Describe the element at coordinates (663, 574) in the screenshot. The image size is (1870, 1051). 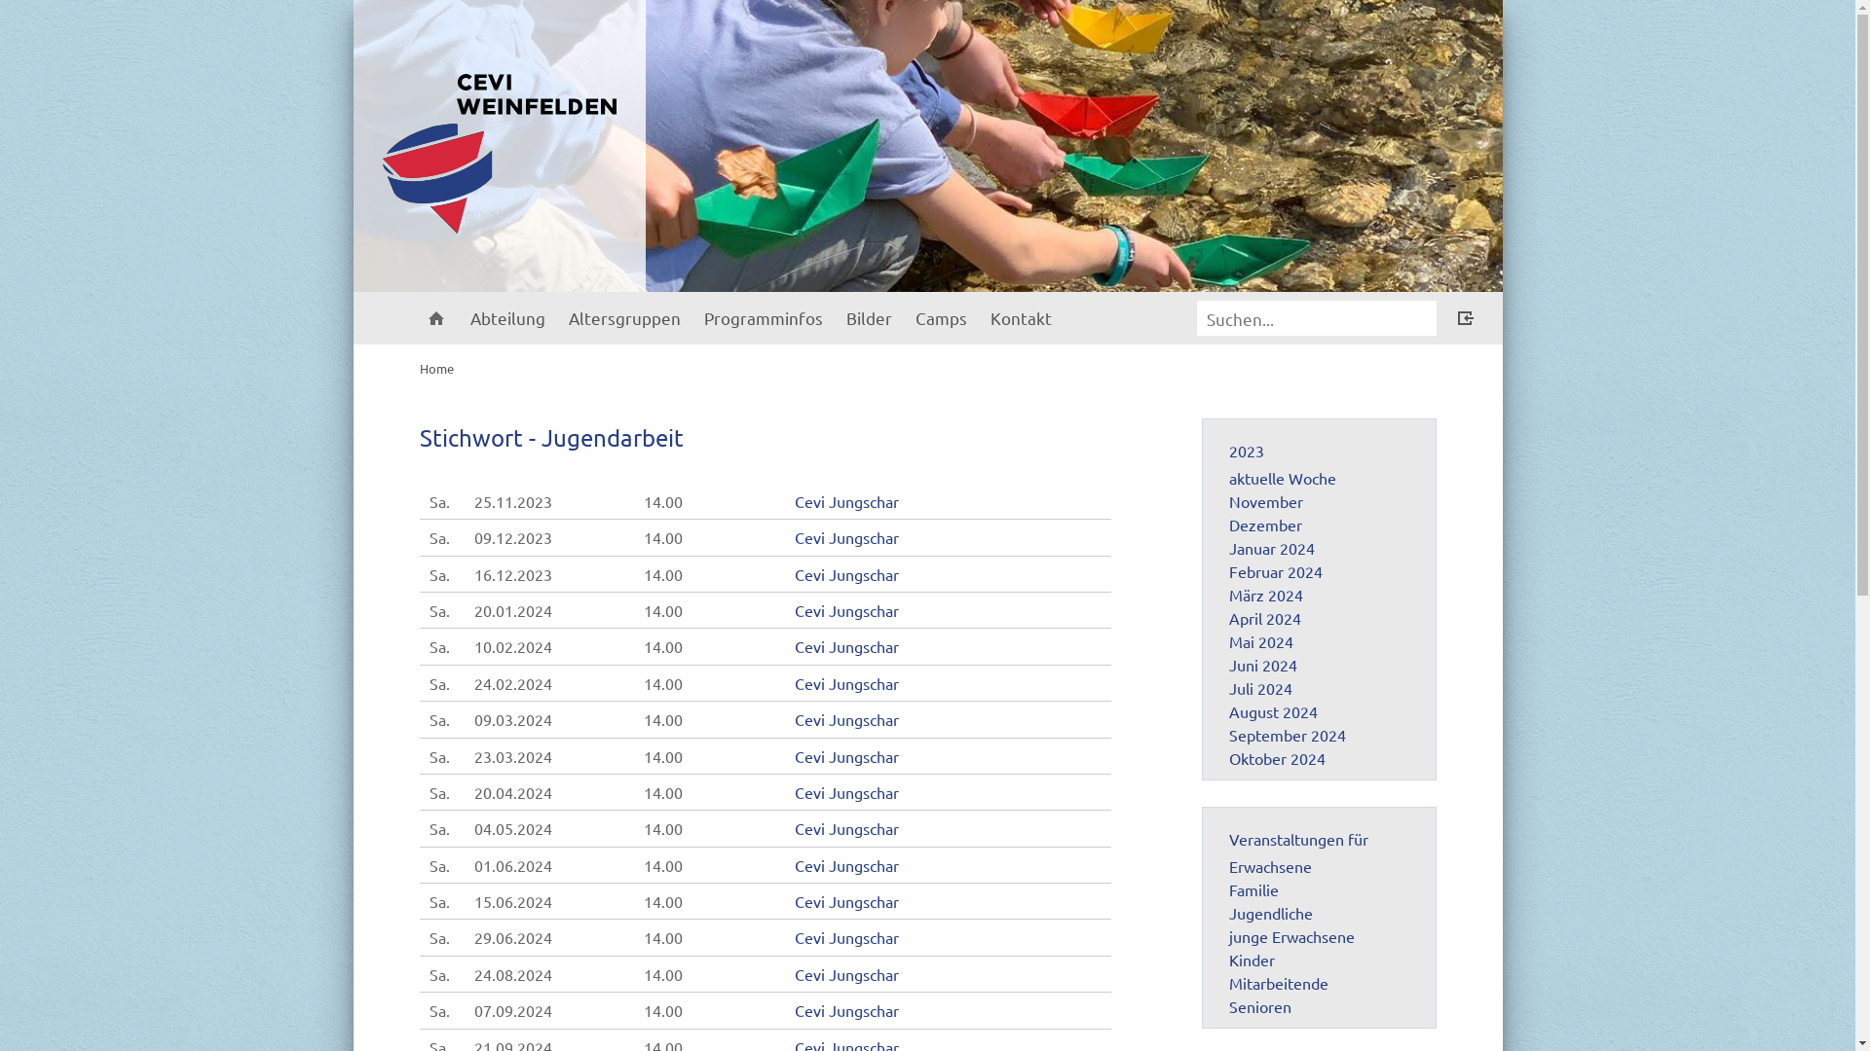
I see `14.00` at that location.